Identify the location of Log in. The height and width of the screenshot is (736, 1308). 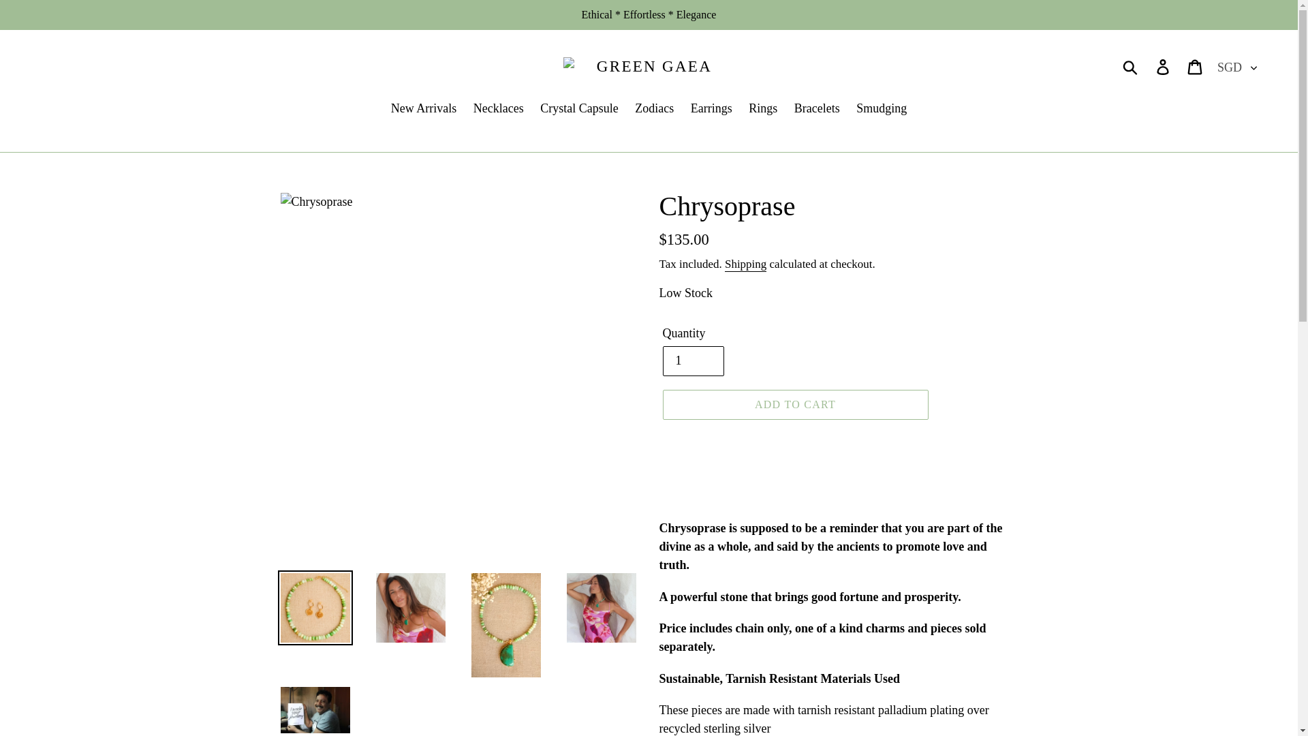
(1164, 66).